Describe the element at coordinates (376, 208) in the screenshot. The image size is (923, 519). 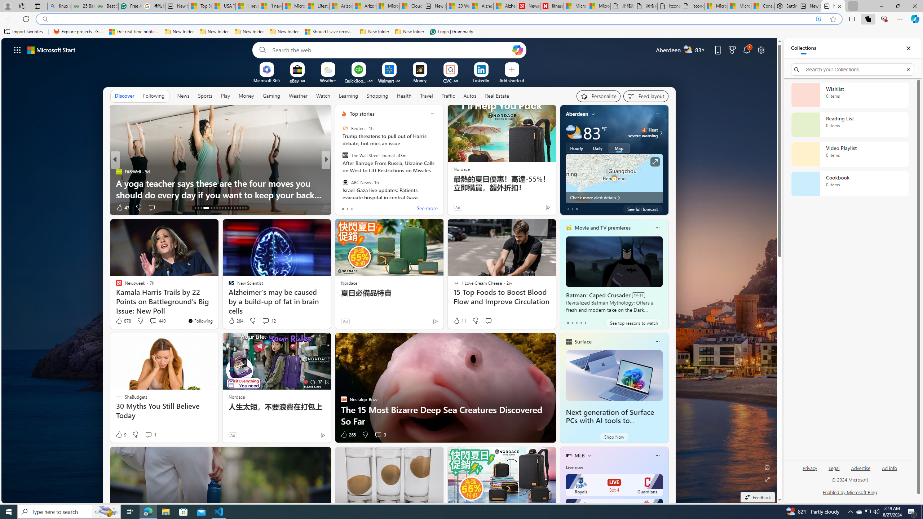
I see `View comments 2k Comment` at that location.